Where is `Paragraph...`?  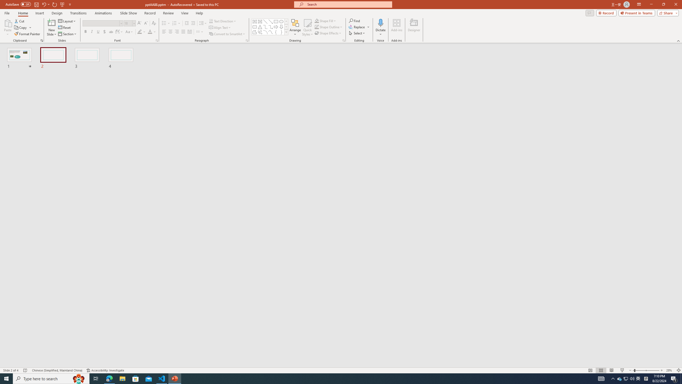
Paragraph... is located at coordinates (247, 41).